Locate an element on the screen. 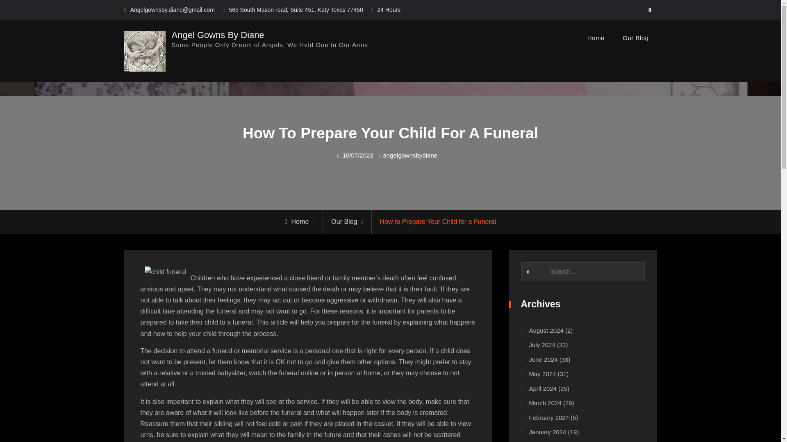 The height and width of the screenshot is (442, 787). August 2024 is located at coordinates (546, 331).